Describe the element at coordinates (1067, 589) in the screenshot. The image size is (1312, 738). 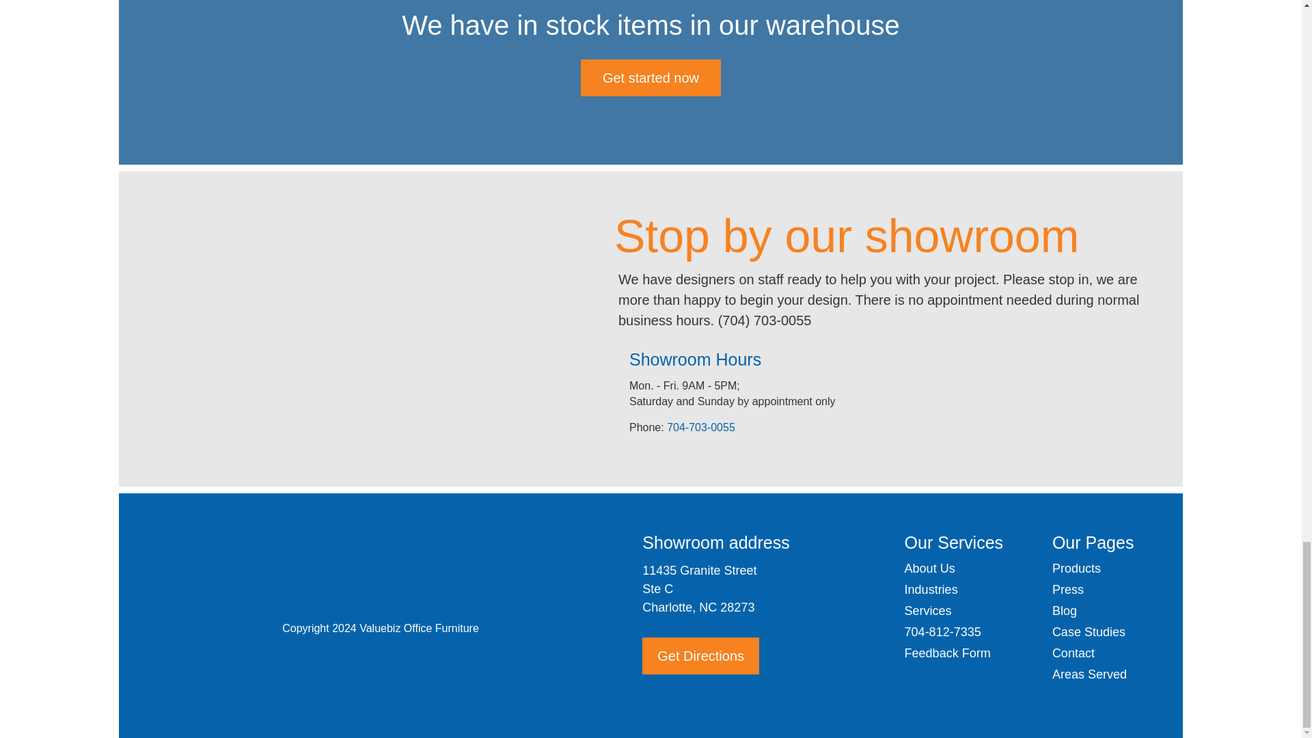
I see `Press` at that location.